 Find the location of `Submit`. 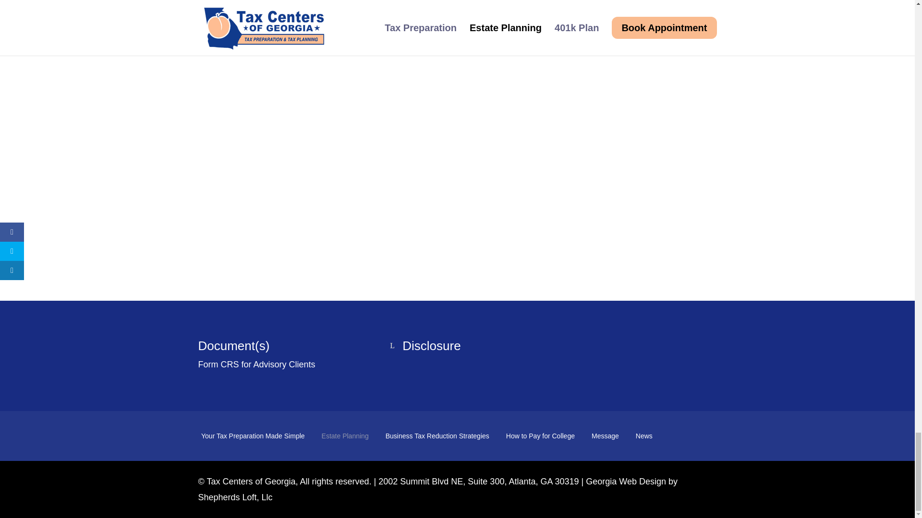

Submit is located at coordinates (544, 162).